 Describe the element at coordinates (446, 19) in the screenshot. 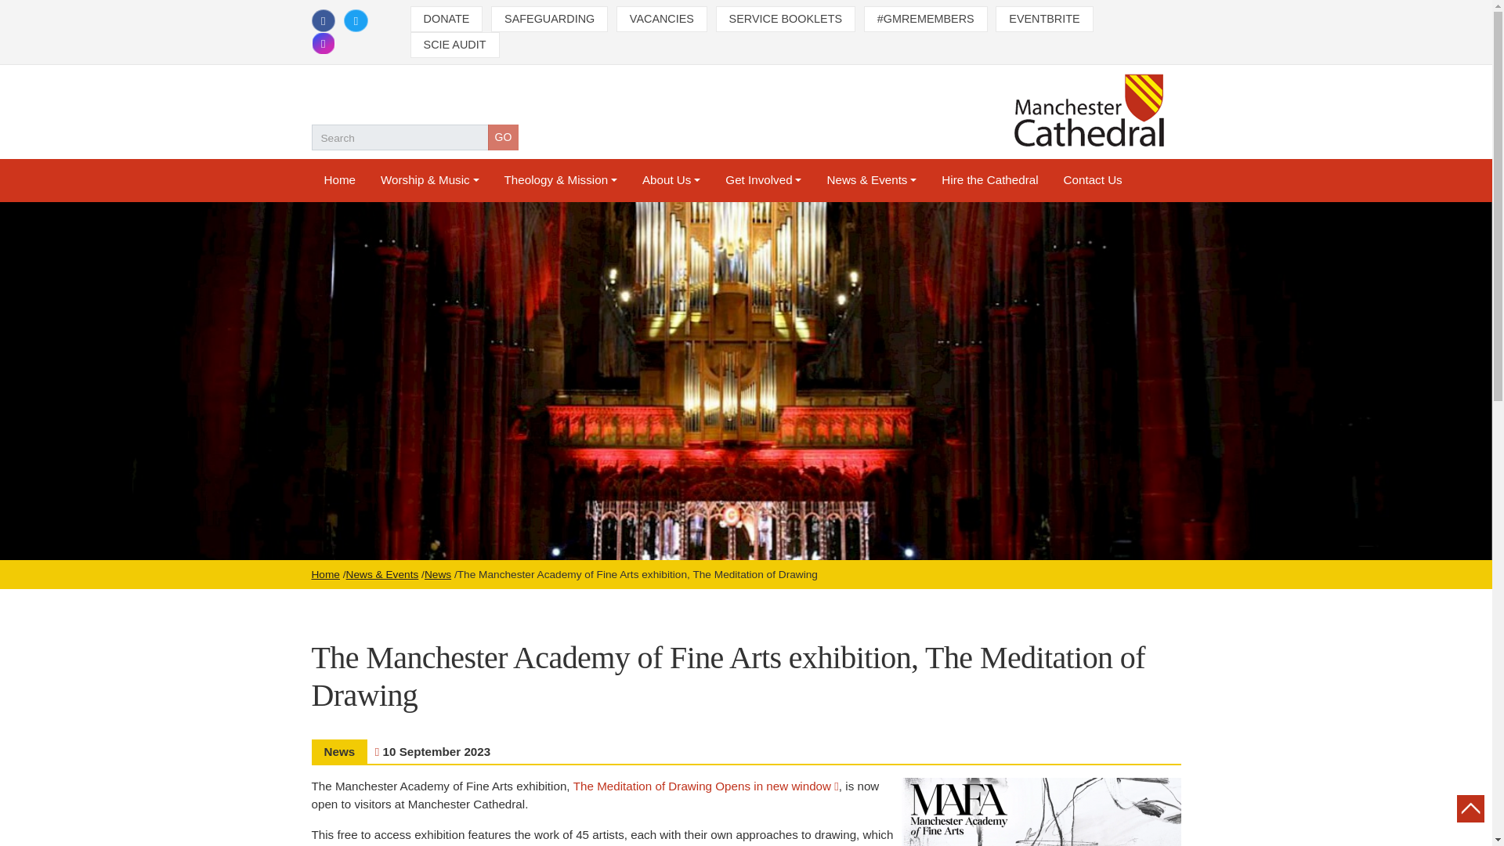

I see `Donating` at that location.